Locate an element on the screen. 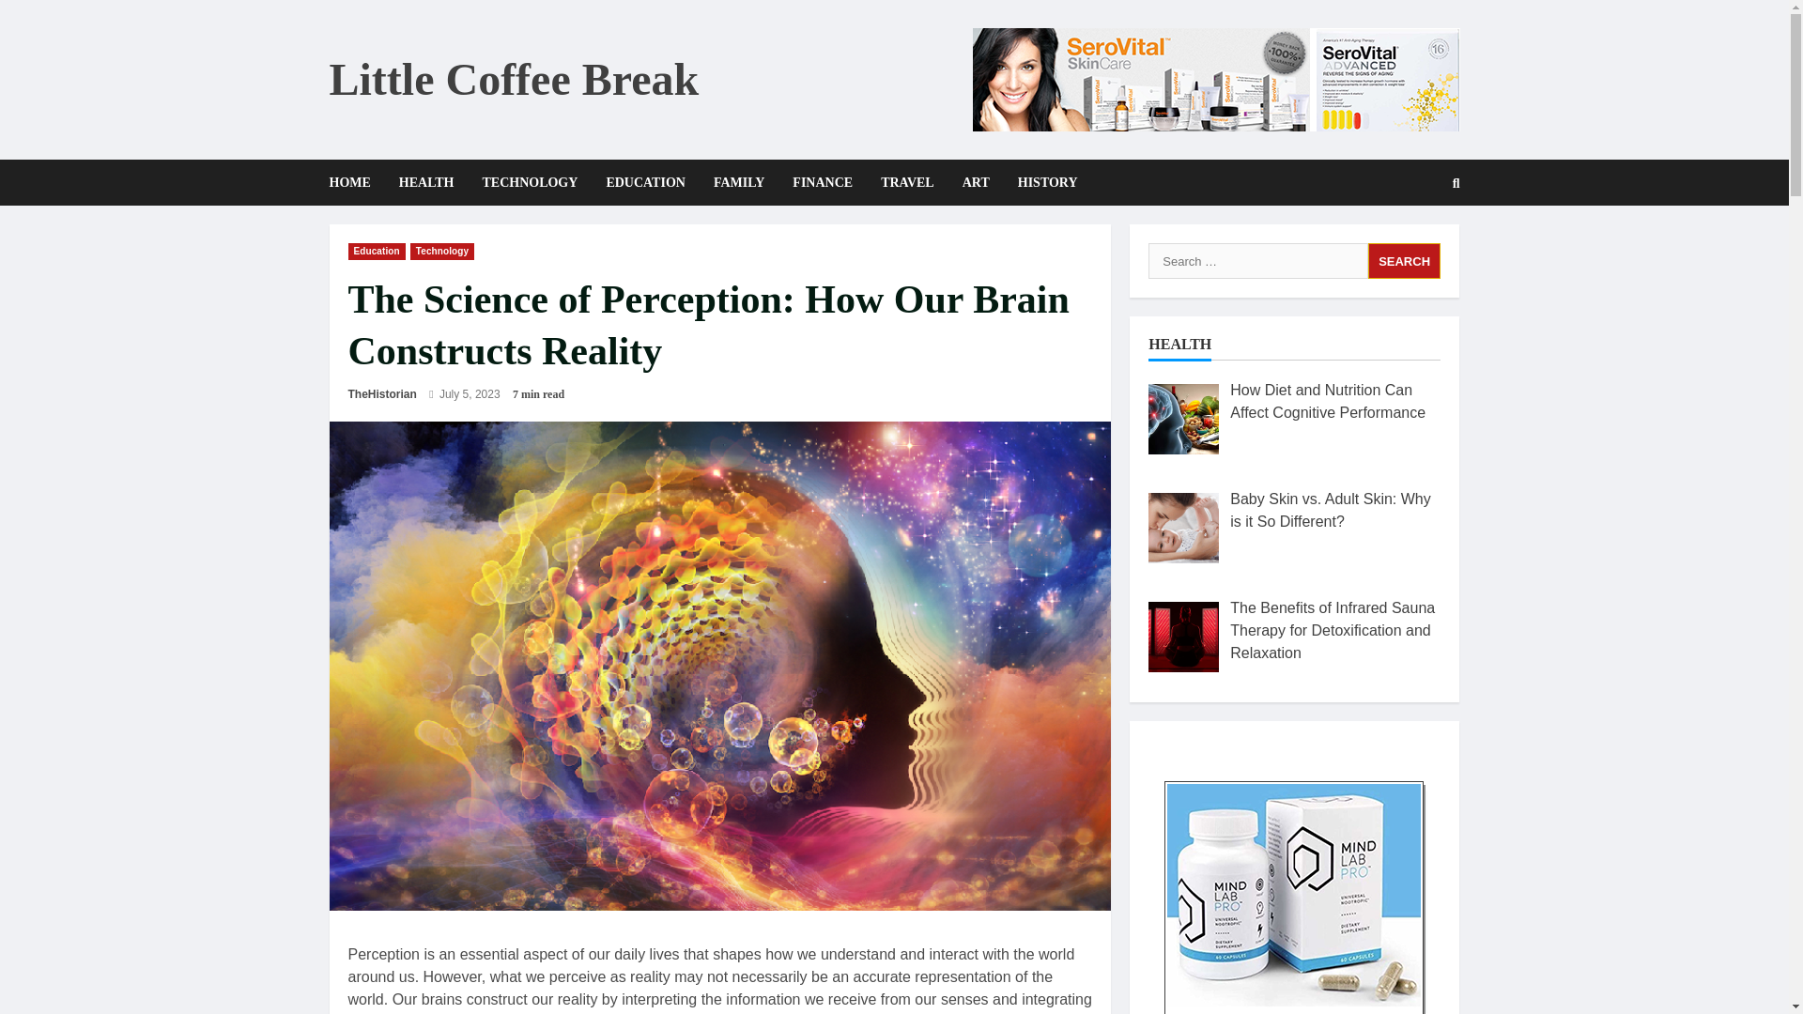  FINANCE is located at coordinates (823, 182).